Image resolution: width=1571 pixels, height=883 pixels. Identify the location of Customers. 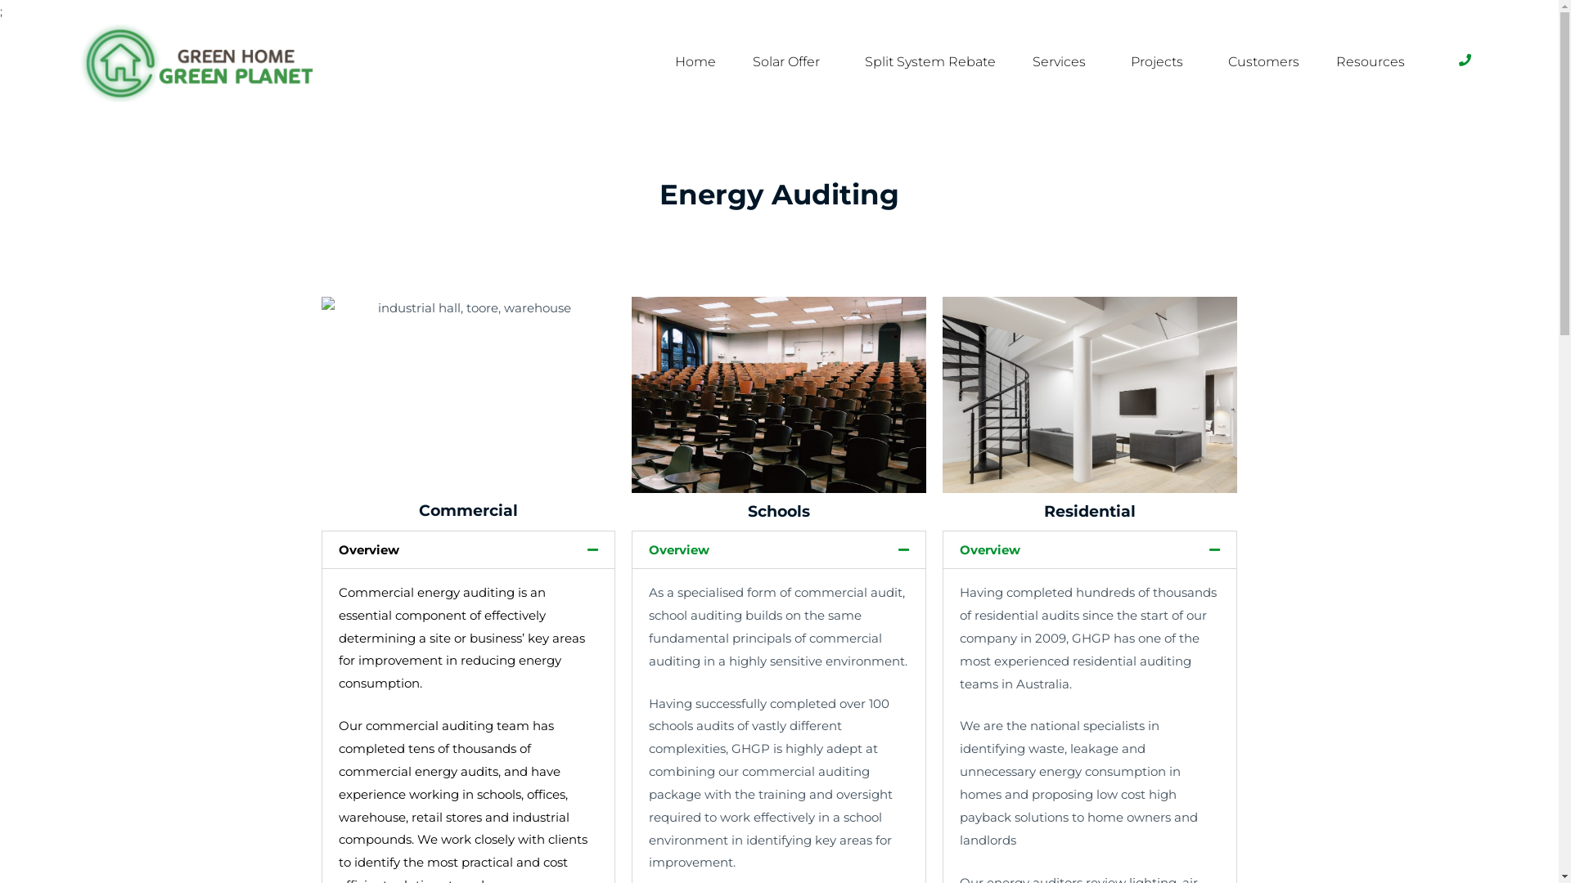
(1263, 62).